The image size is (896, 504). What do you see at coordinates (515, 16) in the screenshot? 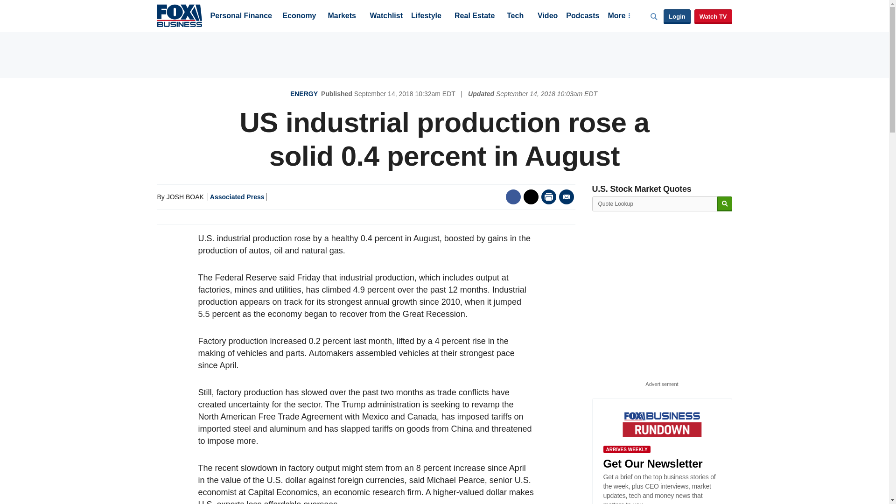
I see `Tech` at bounding box center [515, 16].